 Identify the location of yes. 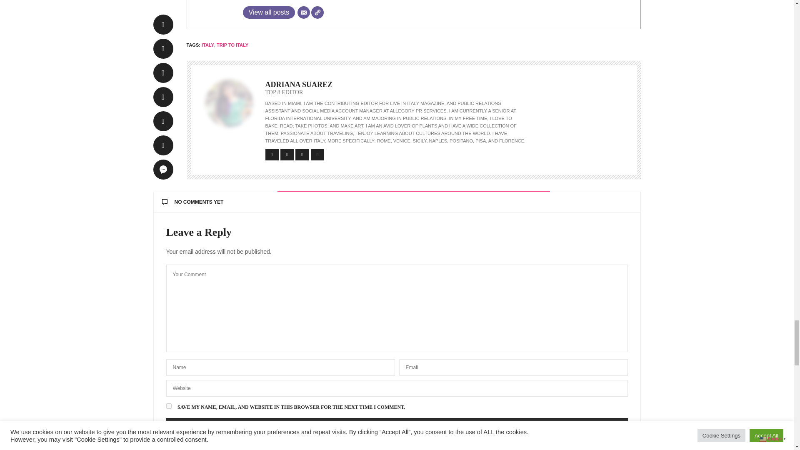
(168, 406).